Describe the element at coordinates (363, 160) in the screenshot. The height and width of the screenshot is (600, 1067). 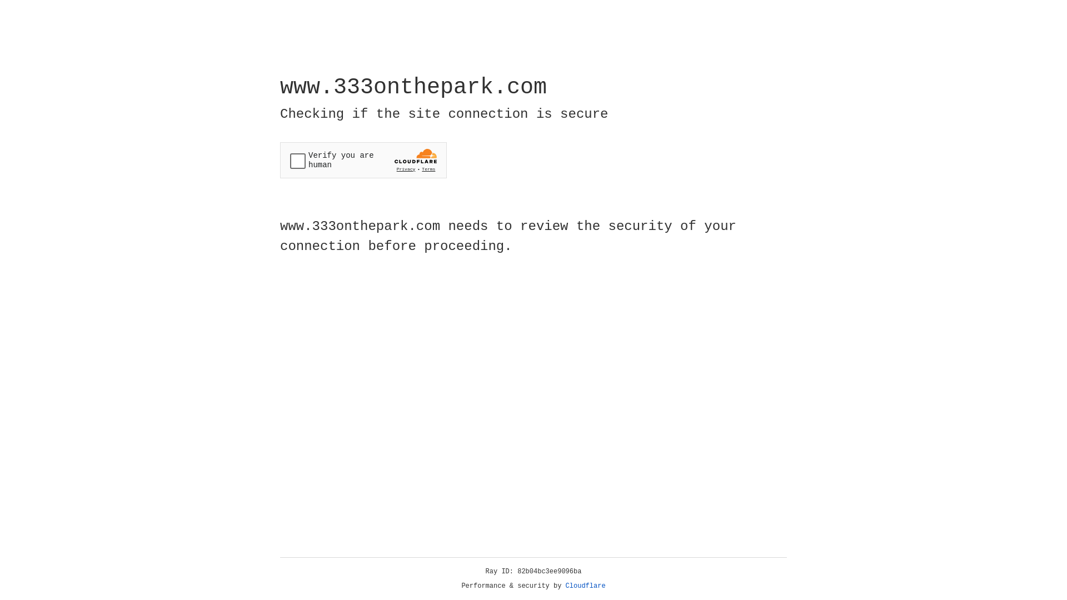
I see `Widget containing a Cloudflare security challenge` at that location.